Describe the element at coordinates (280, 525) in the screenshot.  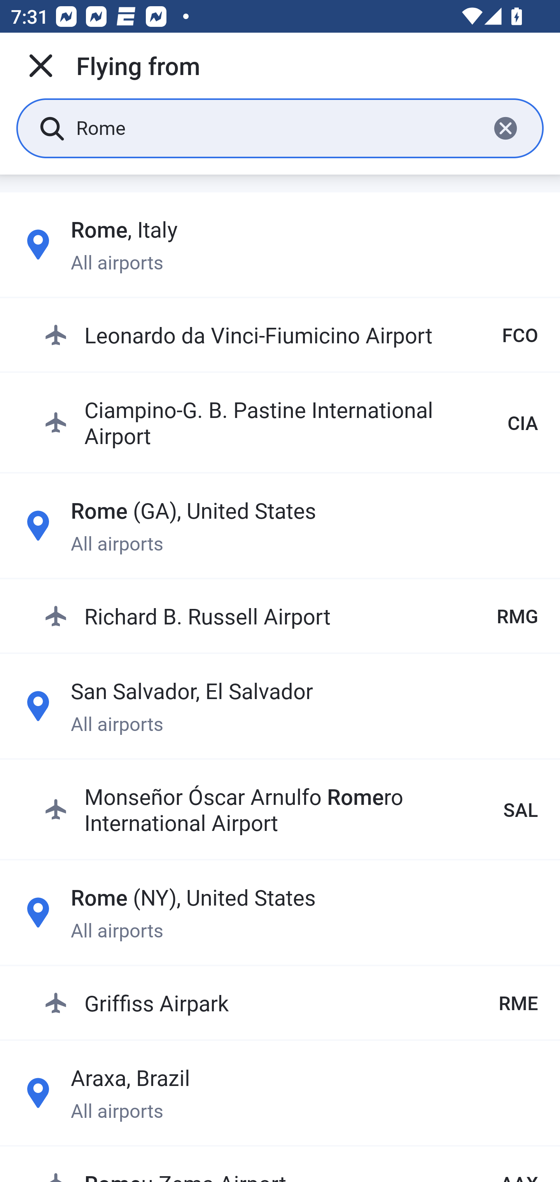
I see `Rome (GA), United States All airports` at that location.